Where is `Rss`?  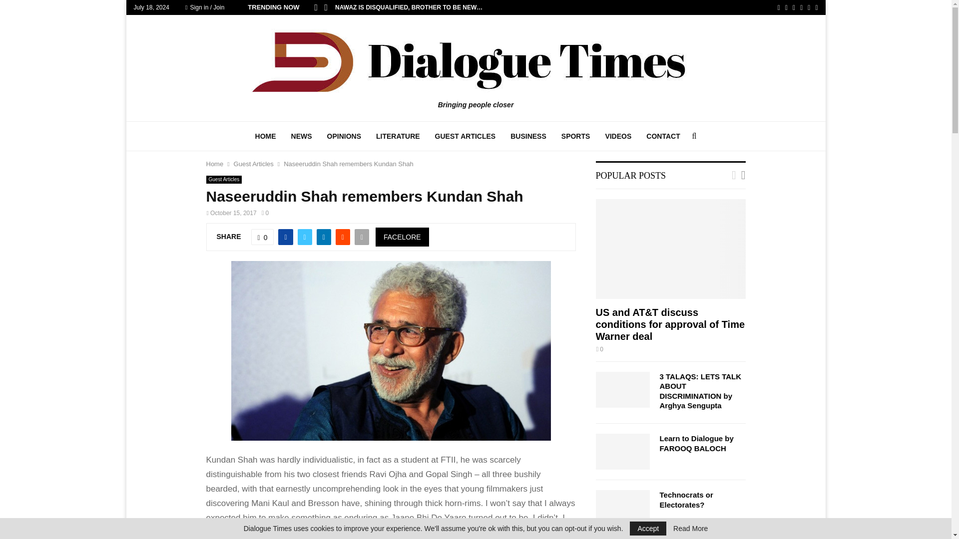
Rss is located at coordinates (809, 7).